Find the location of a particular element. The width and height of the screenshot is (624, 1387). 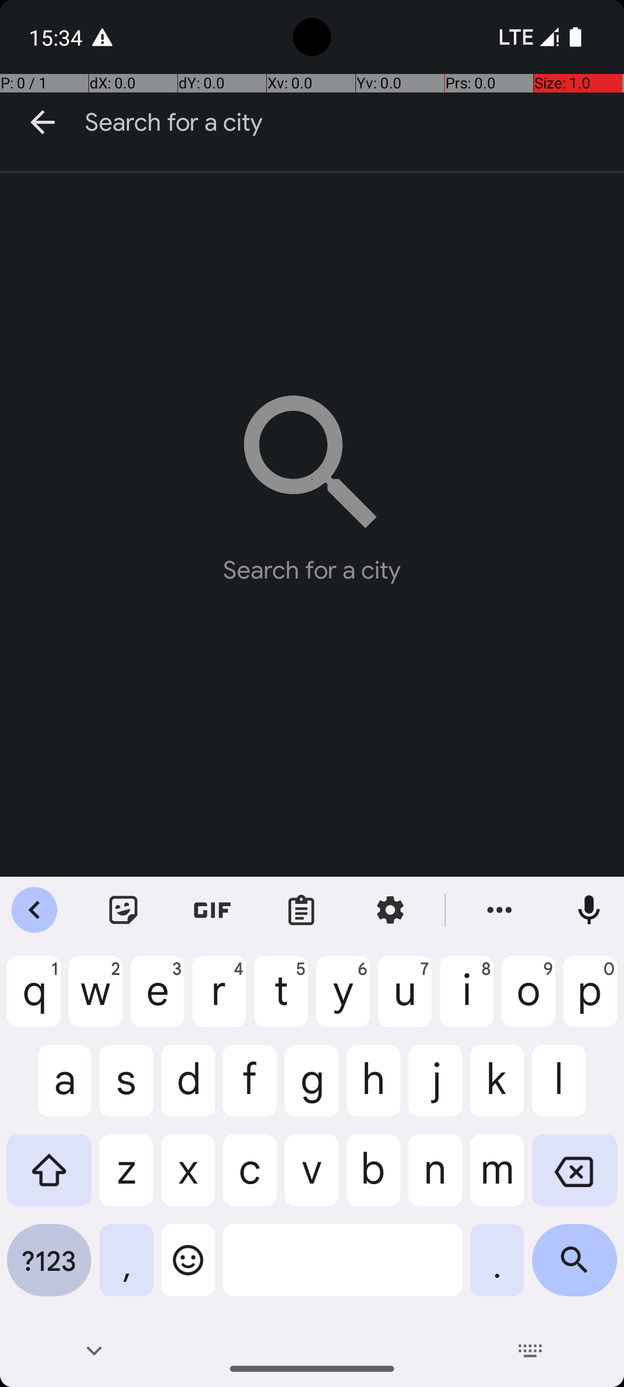

s is located at coordinates (126, 1090).